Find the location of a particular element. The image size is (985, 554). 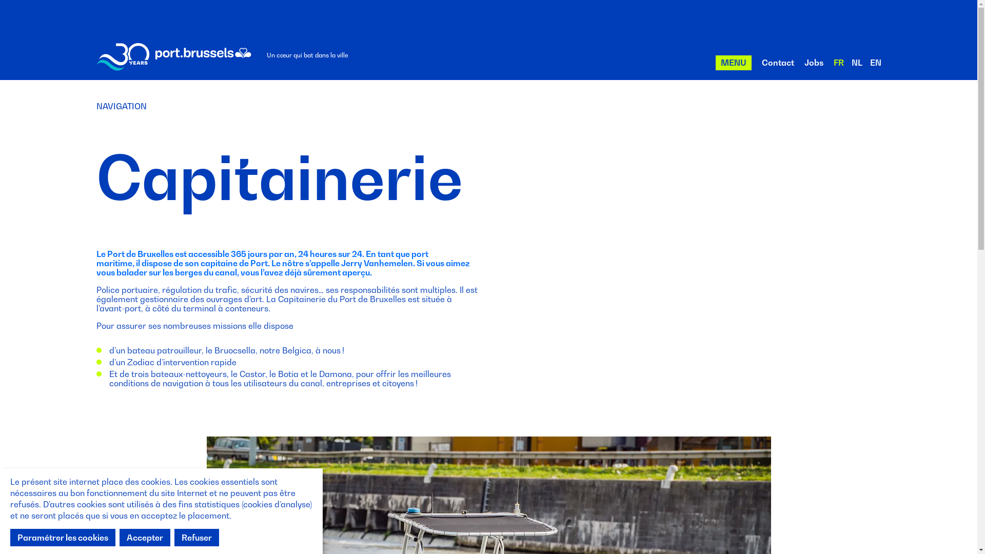

NAVIGATION is located at coordinates (122, 106).